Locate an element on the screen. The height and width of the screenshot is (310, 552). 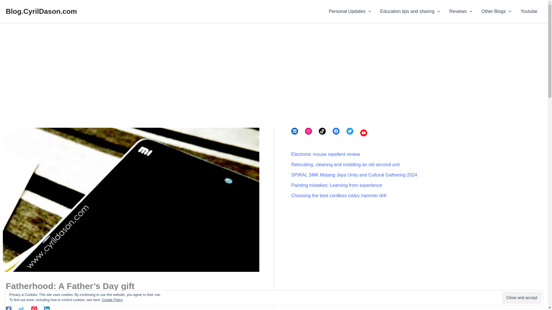
Blog.CyrilDason.com is located at coordinates (41, 11).